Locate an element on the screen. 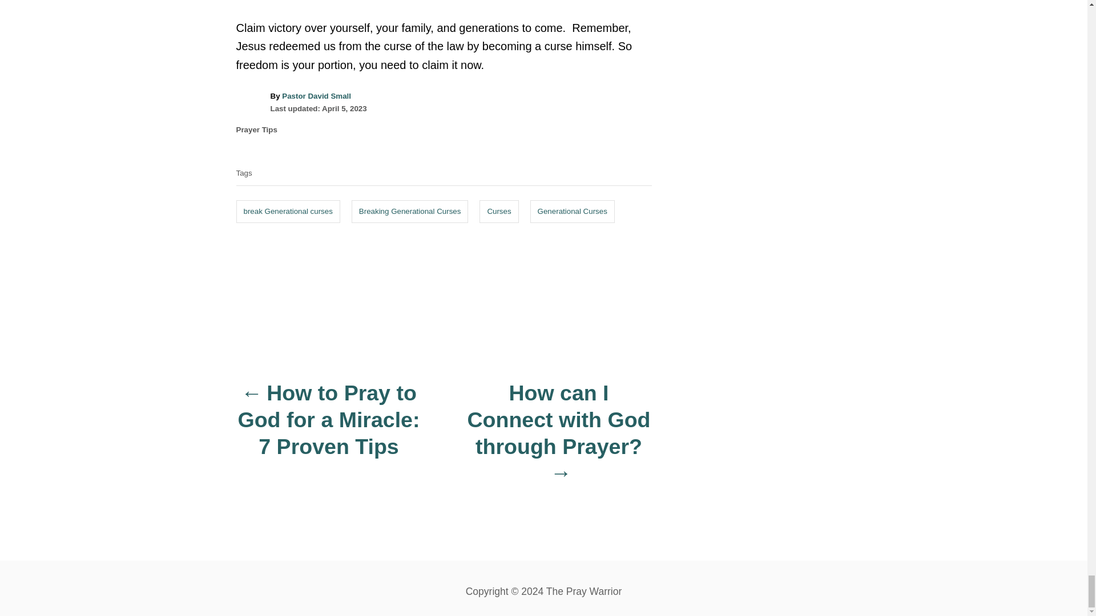  Prayer Tips is located at coordinates (257, 130).